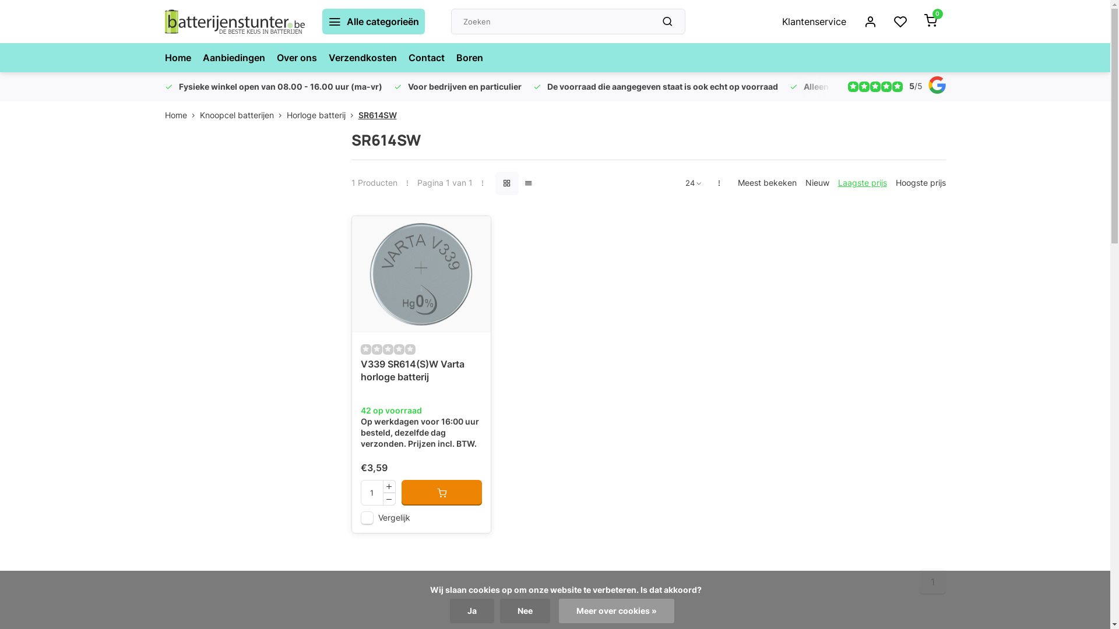  I want to click on Klantenservice, so click(814, 22).